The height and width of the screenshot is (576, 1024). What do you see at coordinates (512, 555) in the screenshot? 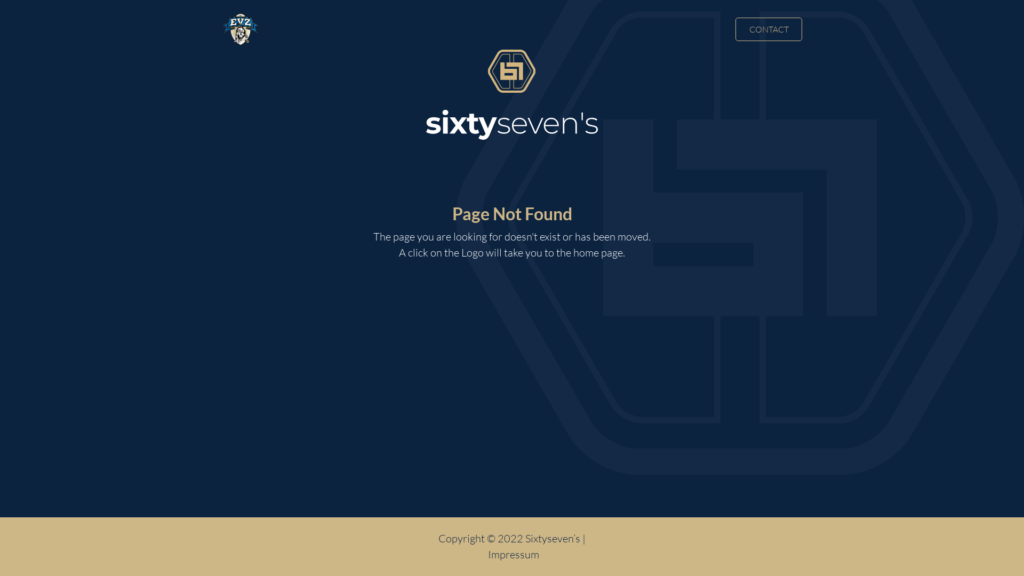
I see `Impressum` at bounding box center [512, 555].